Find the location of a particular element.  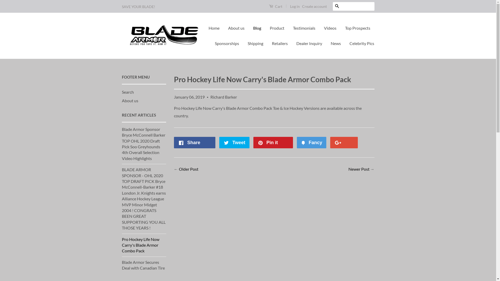

Celebrity Pics is located at coordinates (360, 44).